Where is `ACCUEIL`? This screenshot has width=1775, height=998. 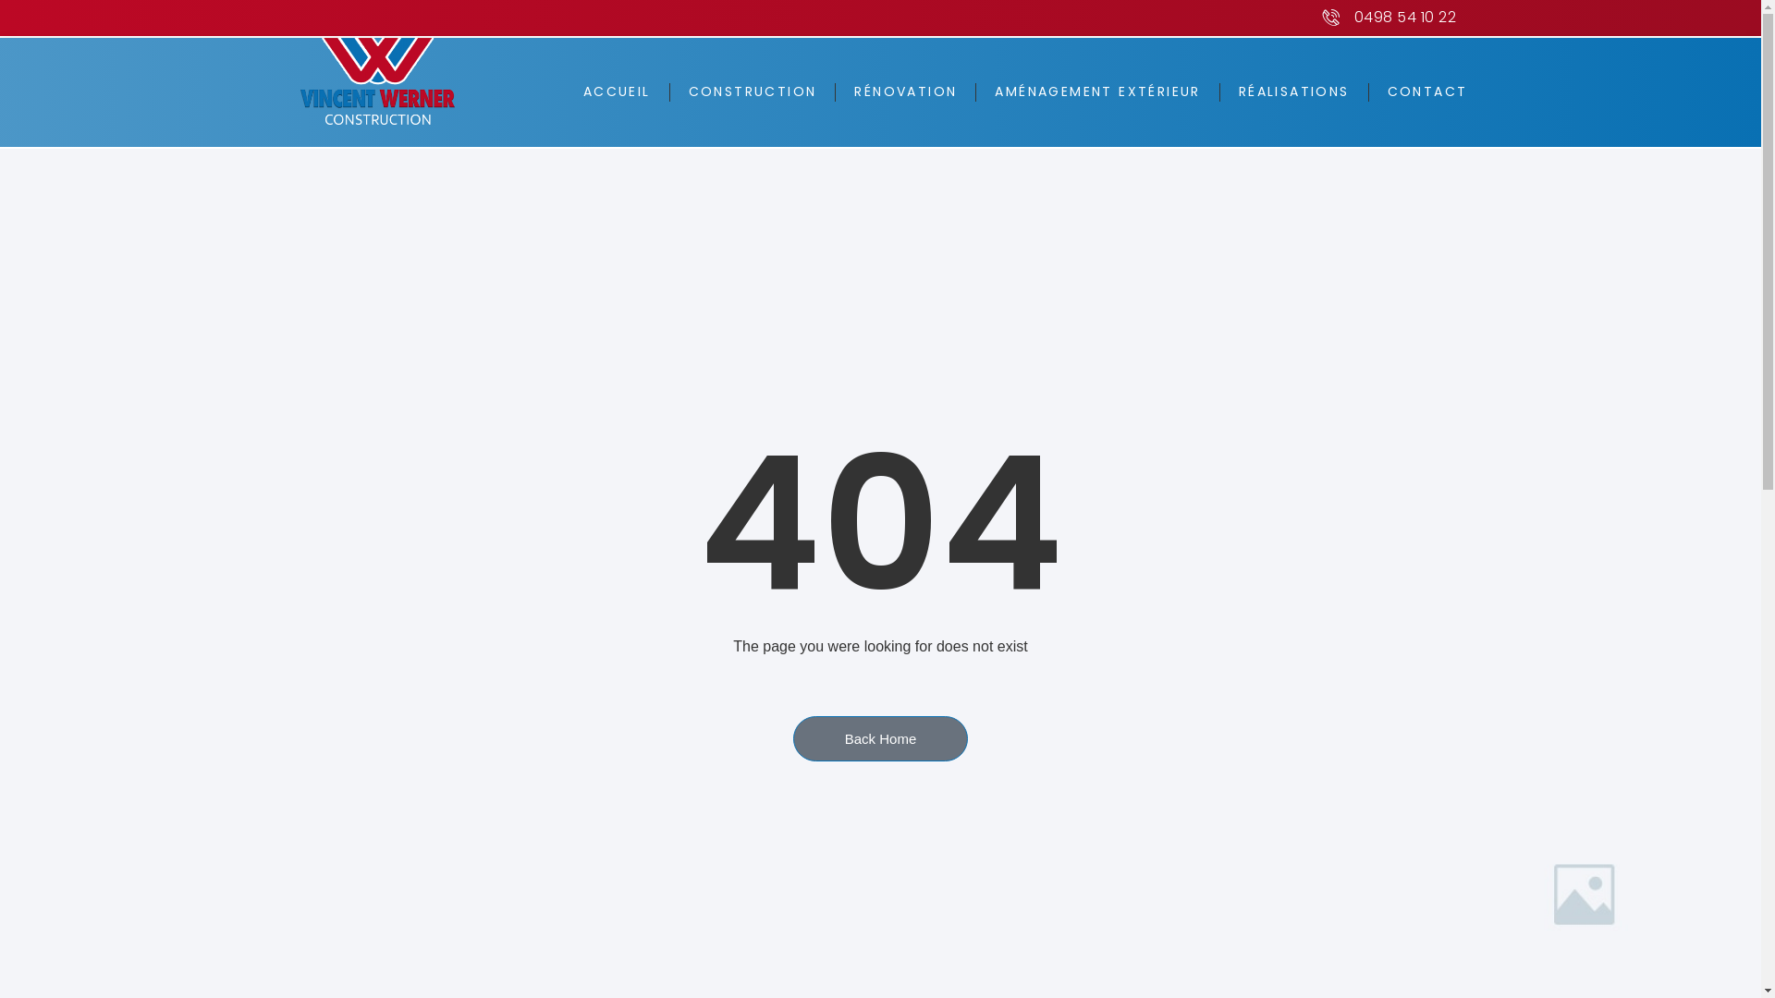 ACCUEIL is located at coordinates (618, 92).